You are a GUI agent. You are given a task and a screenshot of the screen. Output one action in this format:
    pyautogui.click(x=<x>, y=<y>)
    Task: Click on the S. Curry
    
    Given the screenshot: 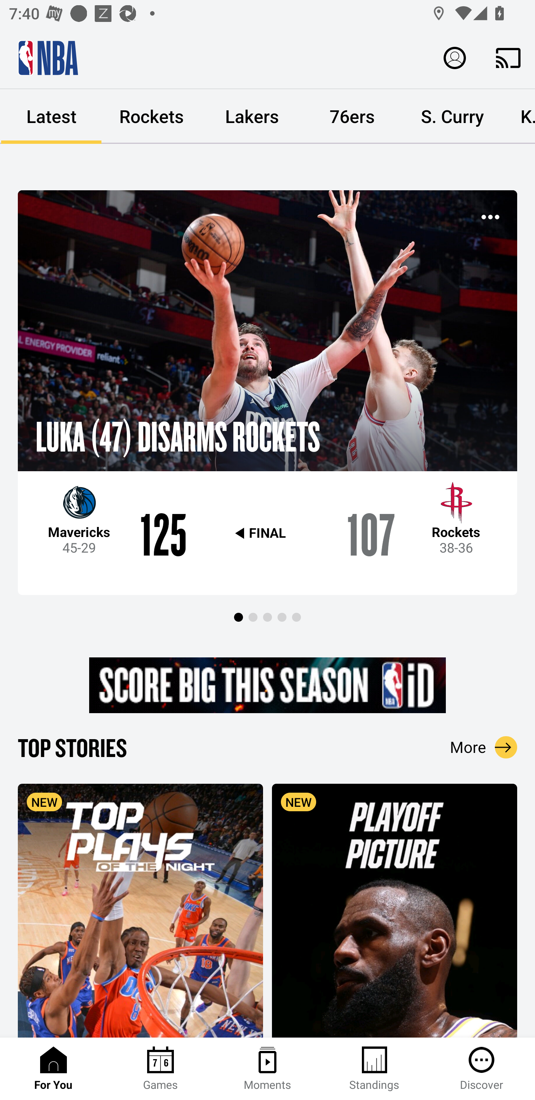 What is the action you would take?
    pyautogui.click(x=453, y=117)
    